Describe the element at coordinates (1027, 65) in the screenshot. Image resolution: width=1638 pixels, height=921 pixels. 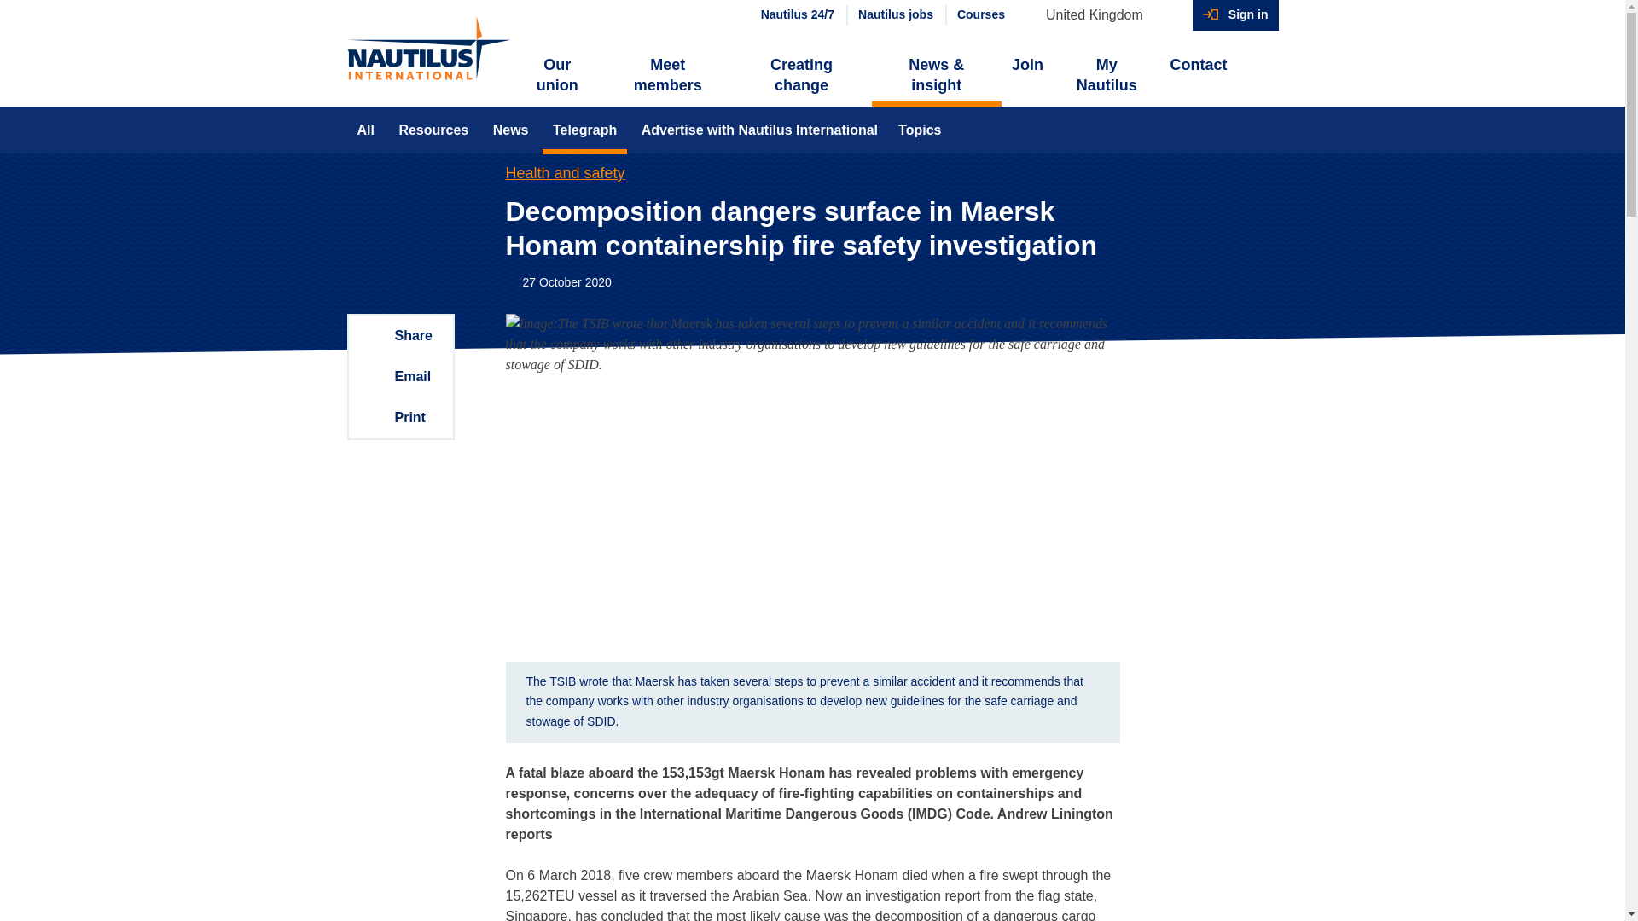
I see `Join` at that location.